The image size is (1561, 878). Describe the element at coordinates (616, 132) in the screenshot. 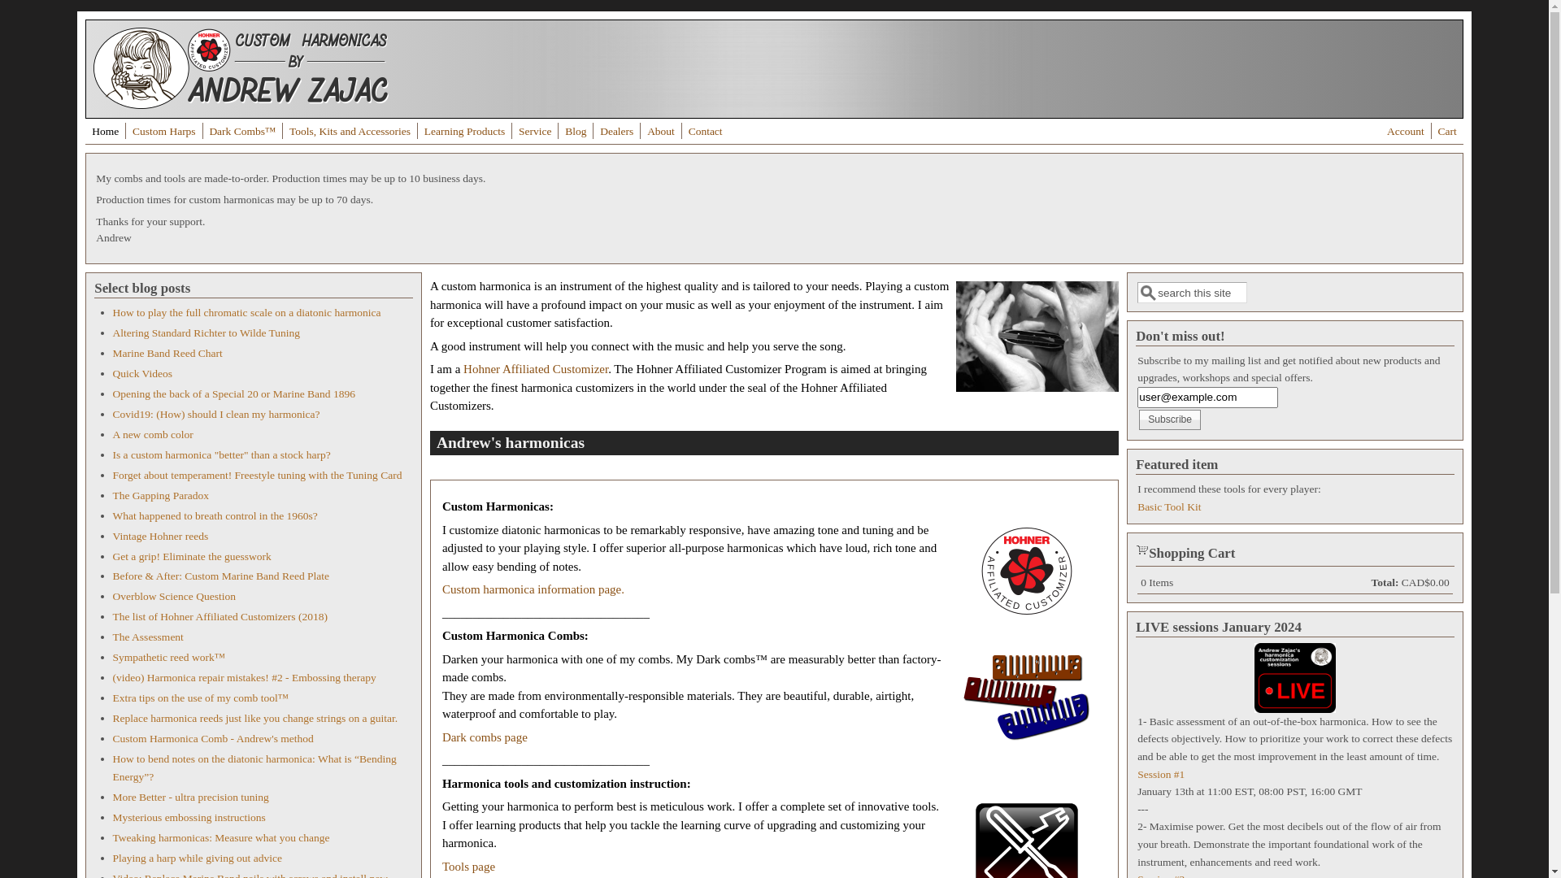

I see `Dealers` at that location.